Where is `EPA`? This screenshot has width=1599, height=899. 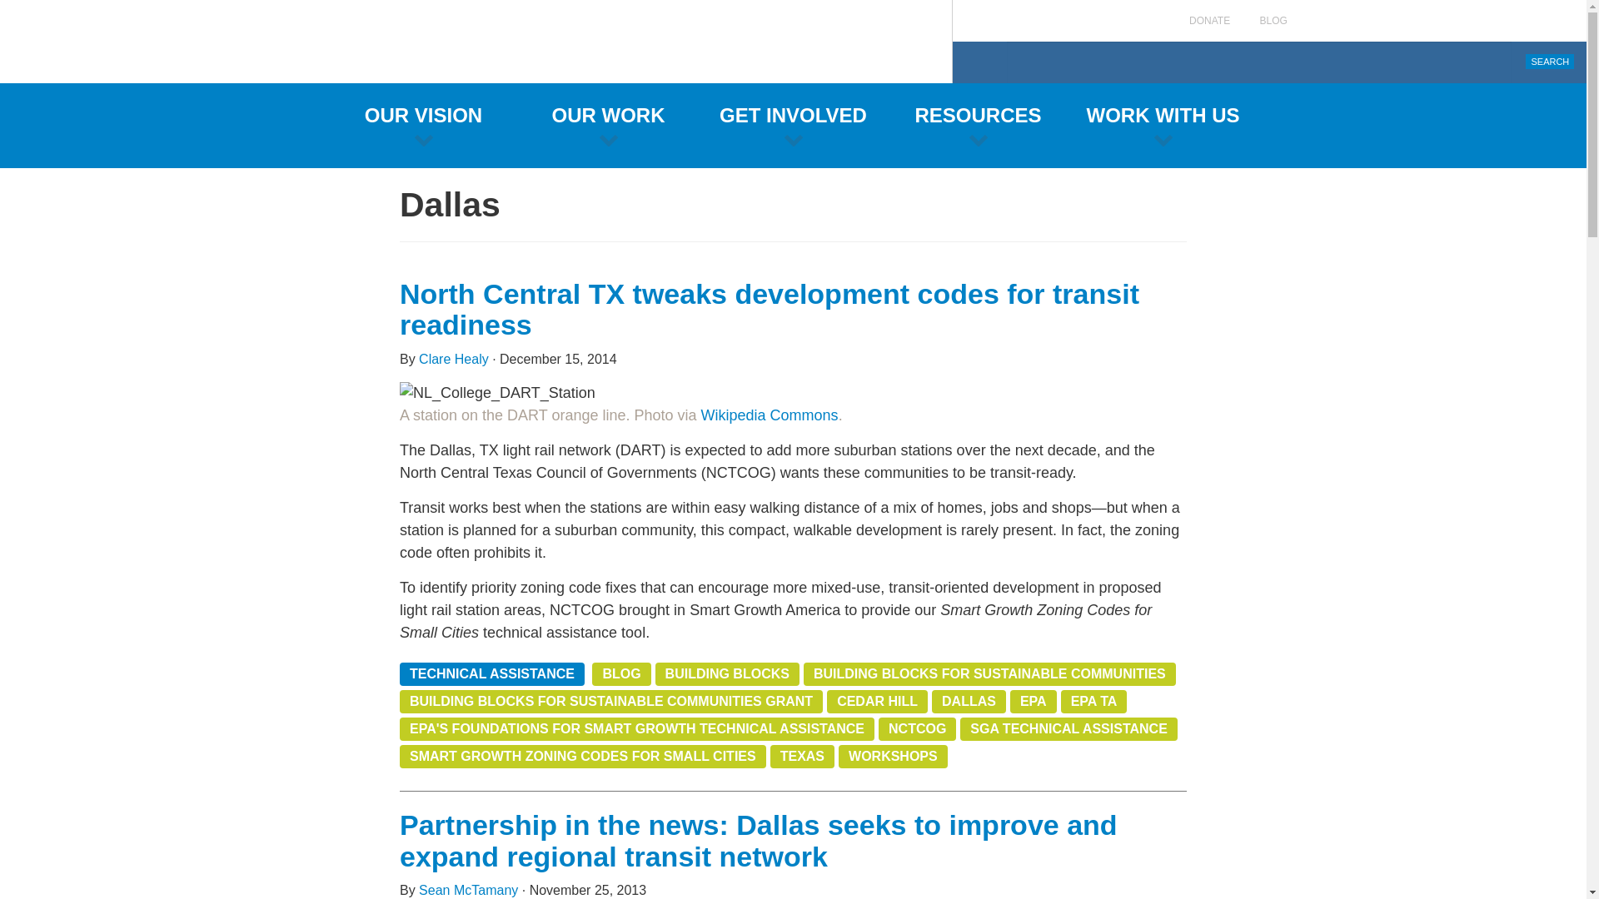
EPA is located at coordinates (1034, 702).